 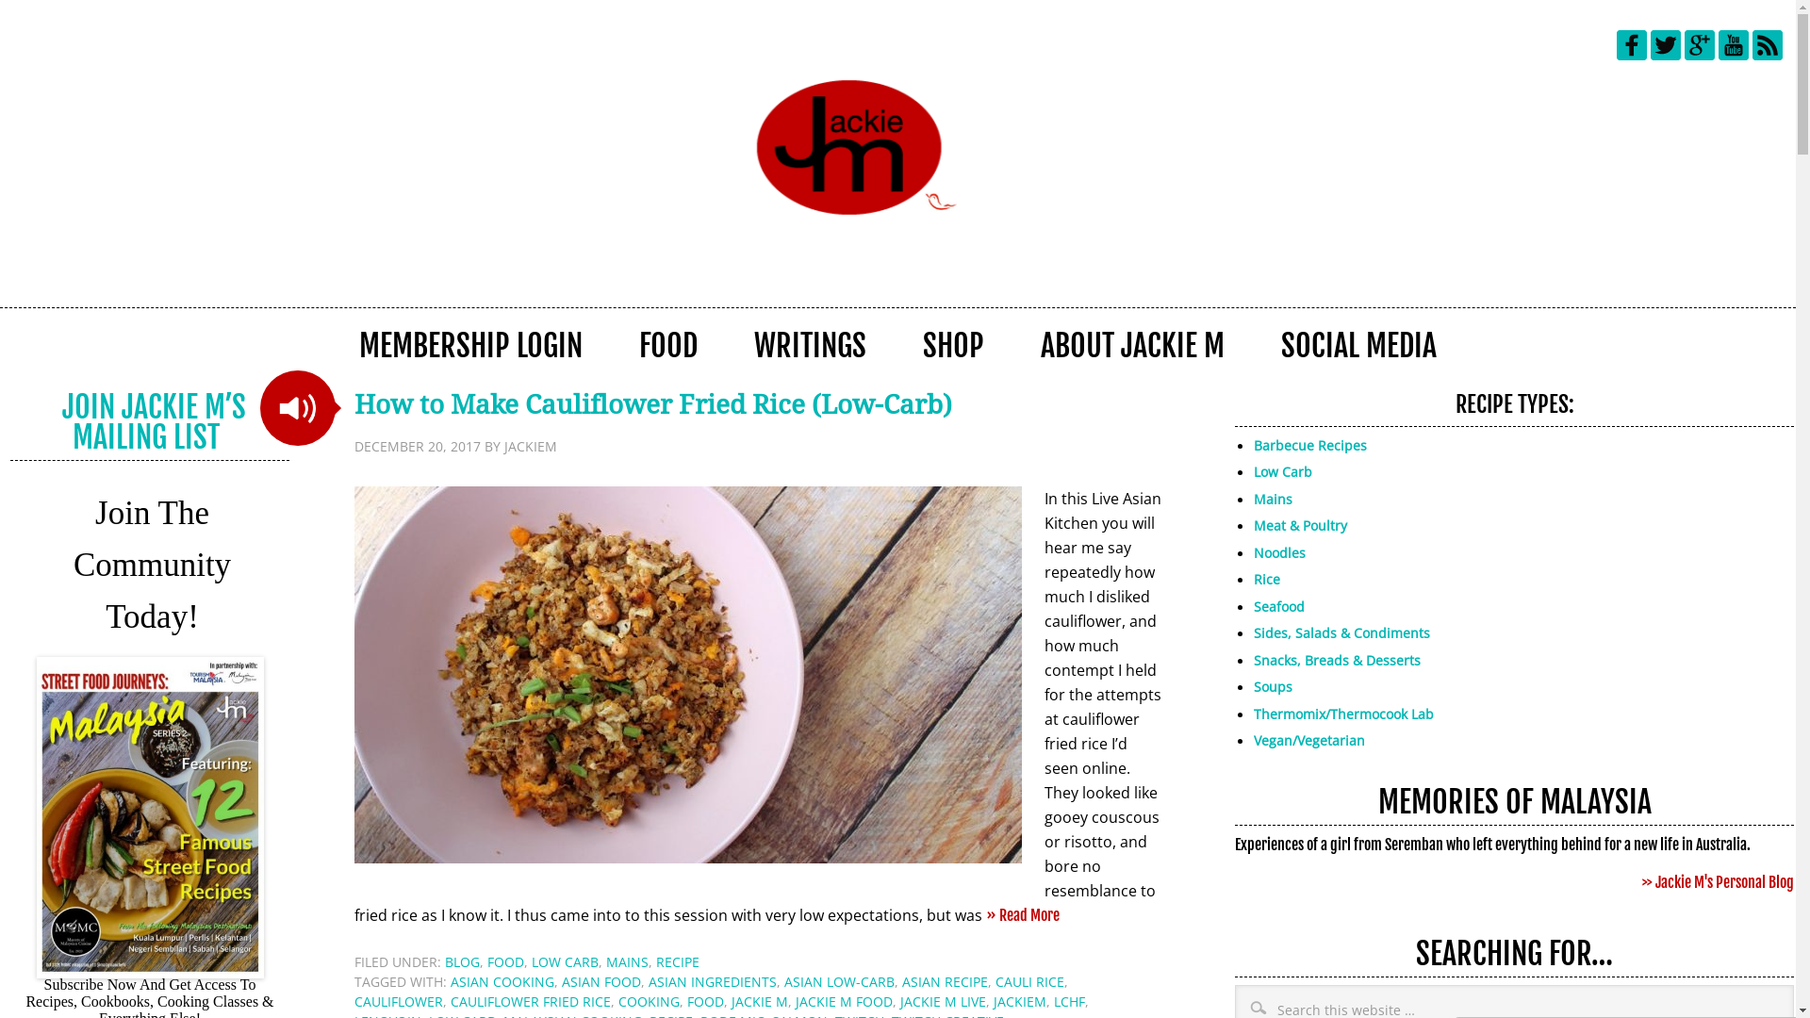 I want to click on Mains, so click(x=1273, y=500).